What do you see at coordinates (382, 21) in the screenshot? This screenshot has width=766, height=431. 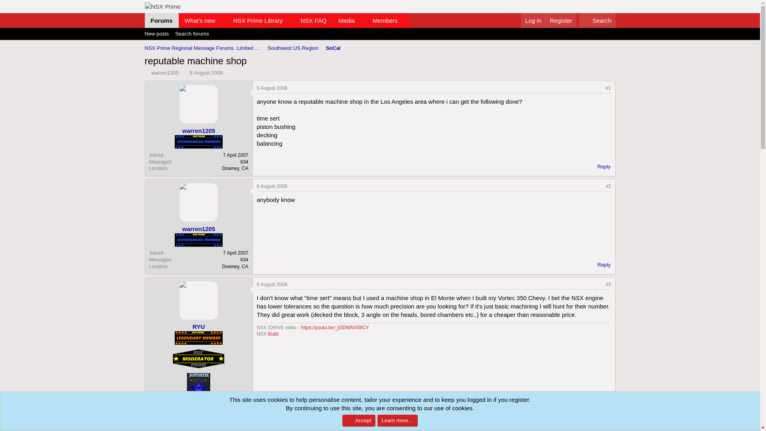 I see `What's new` at bounding box center [382, 21].